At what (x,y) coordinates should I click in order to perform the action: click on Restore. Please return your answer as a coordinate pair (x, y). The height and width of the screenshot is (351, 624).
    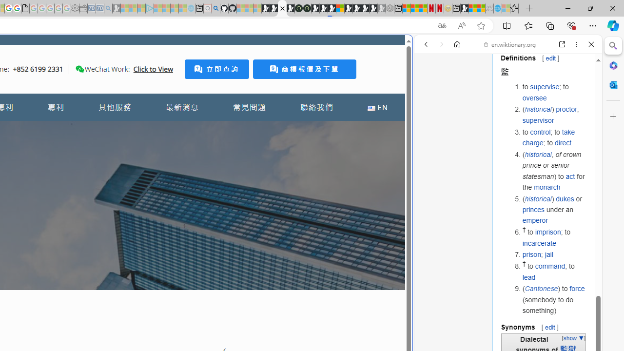
    Looking at the image, I should click on (590, 8).